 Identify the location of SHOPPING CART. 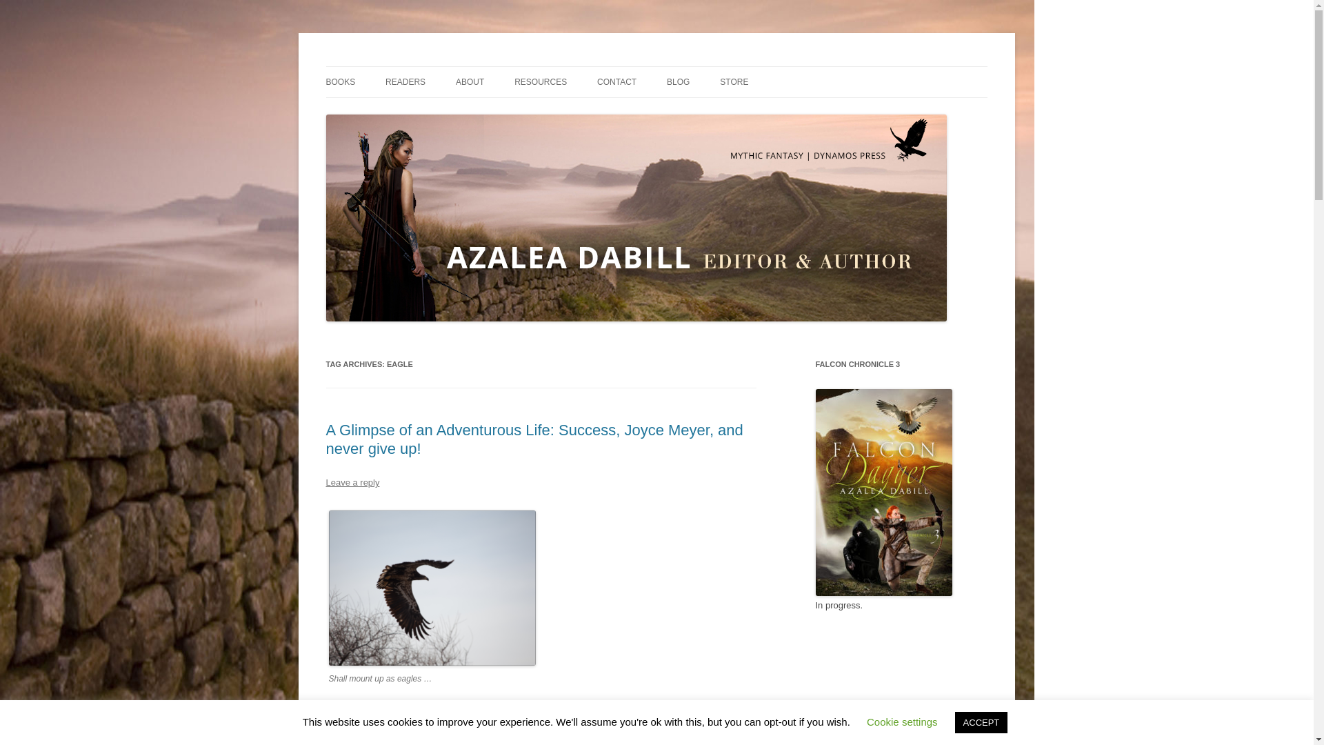
(789, 112).